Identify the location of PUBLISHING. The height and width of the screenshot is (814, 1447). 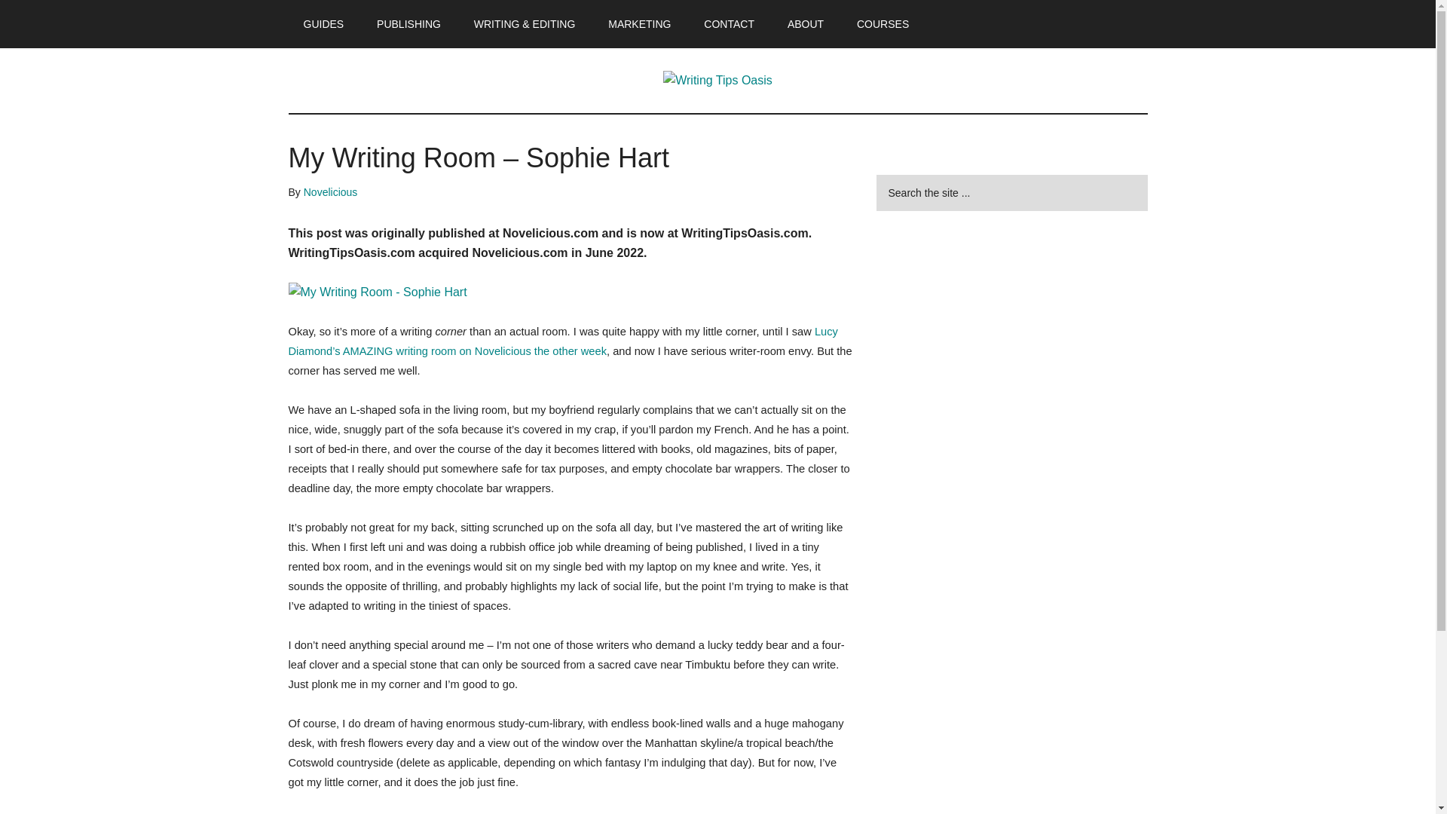
(408, 24).